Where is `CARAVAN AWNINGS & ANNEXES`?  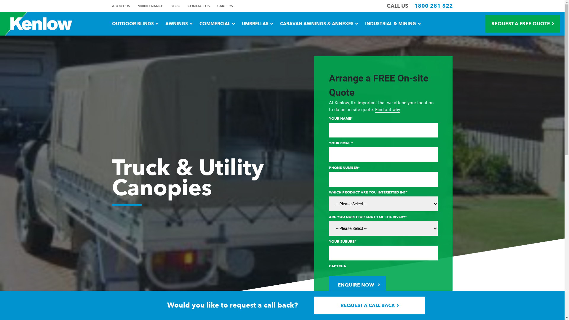
CARAVAN AWNINGS & ANNEXES is located at coordinates (319, 24).